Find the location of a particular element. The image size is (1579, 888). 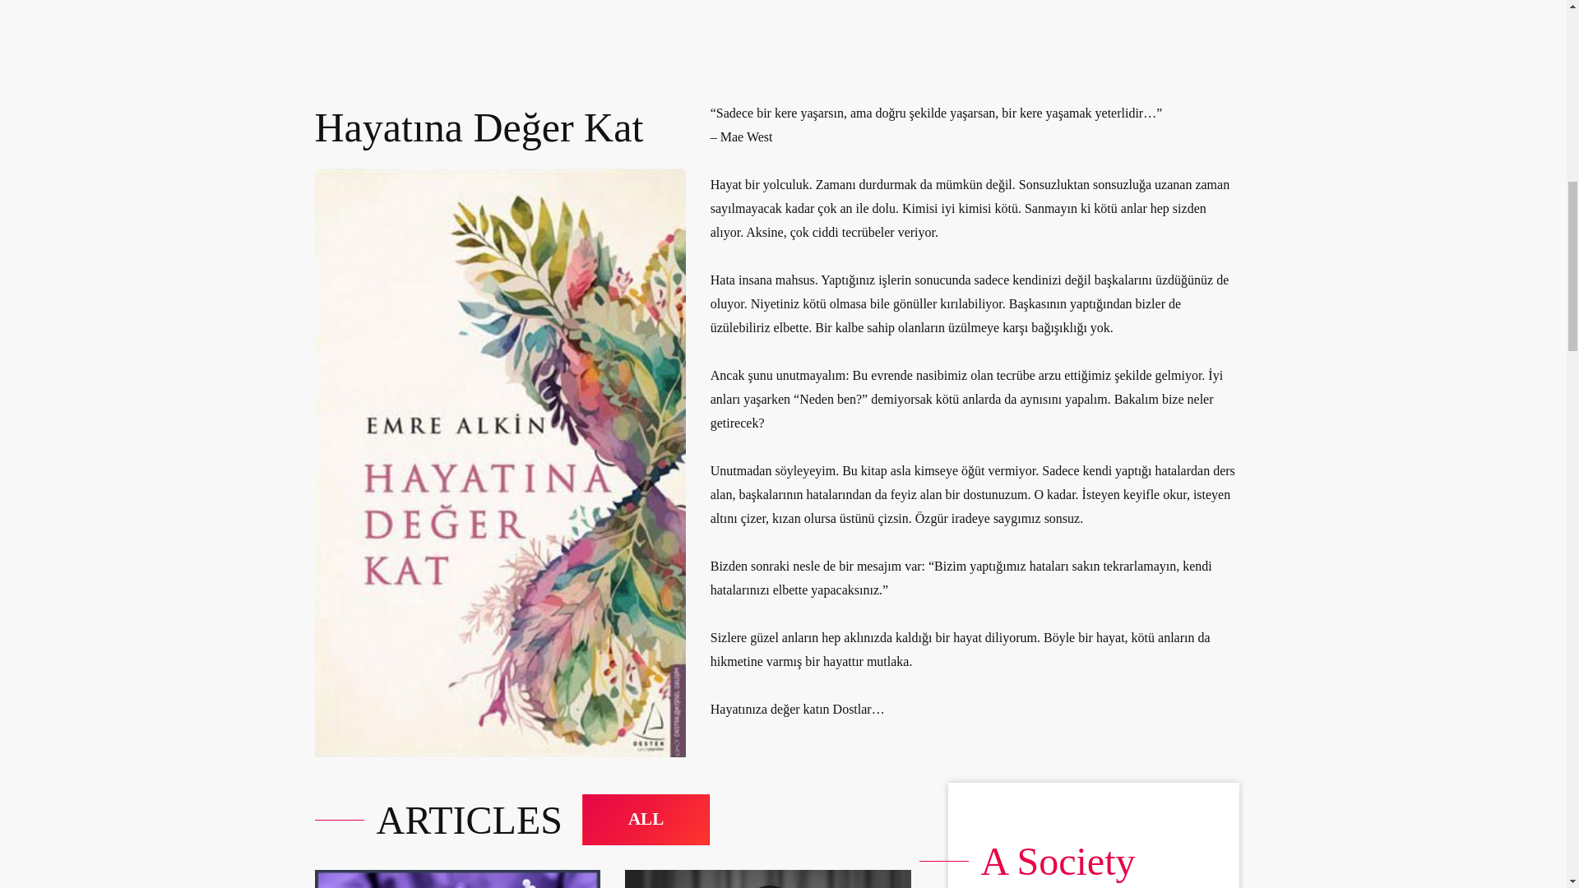

ALL is located at coordinates (646, 819).